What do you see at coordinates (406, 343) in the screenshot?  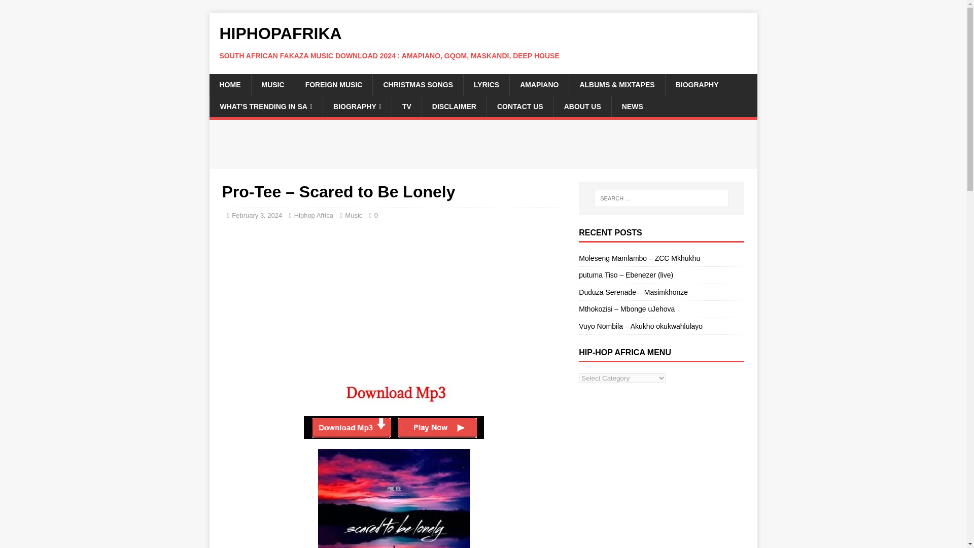 I see `Advertisement` at bounding box center [406, 343].